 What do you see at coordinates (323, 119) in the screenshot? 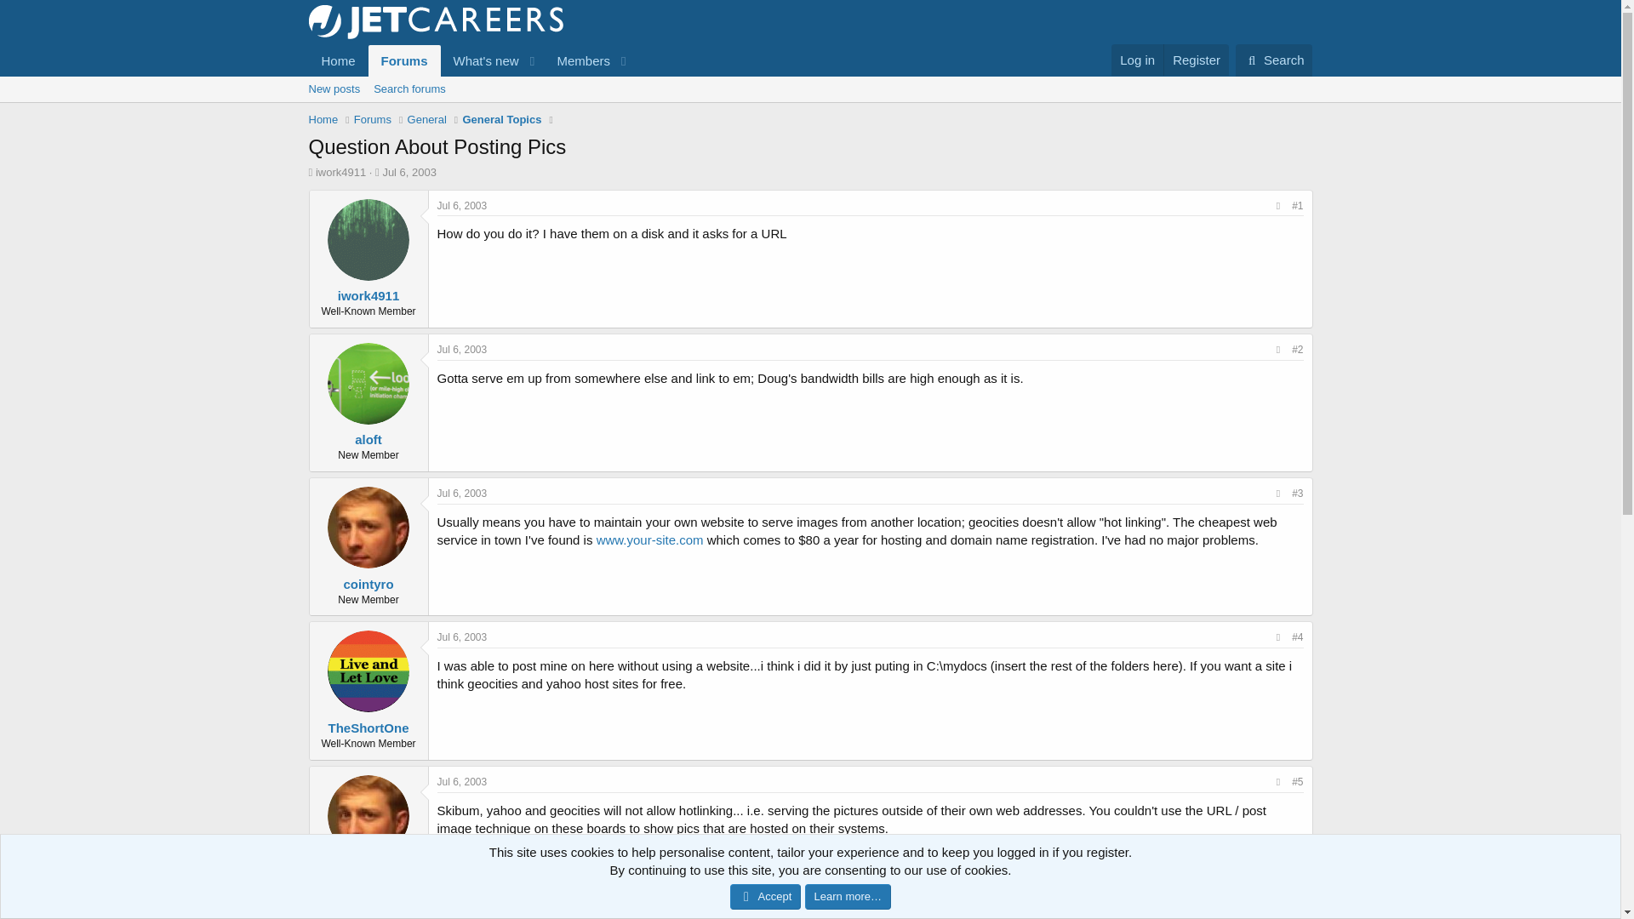
I see `Jul 6, 2003 at 06:51` at bounding box center [323, 119].